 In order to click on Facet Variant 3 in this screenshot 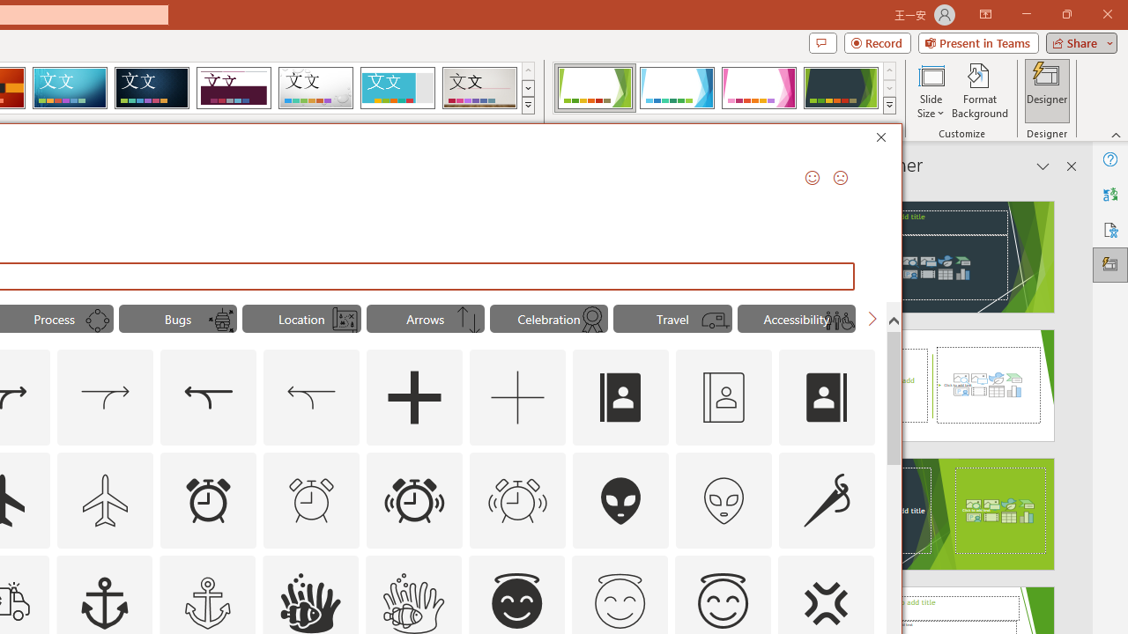, I will do `click(759, 88)`.